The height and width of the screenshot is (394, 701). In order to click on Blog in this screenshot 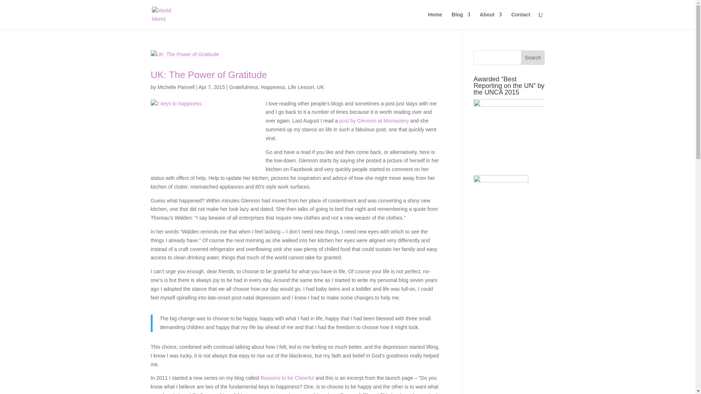, I will do `click(461, 20)`.